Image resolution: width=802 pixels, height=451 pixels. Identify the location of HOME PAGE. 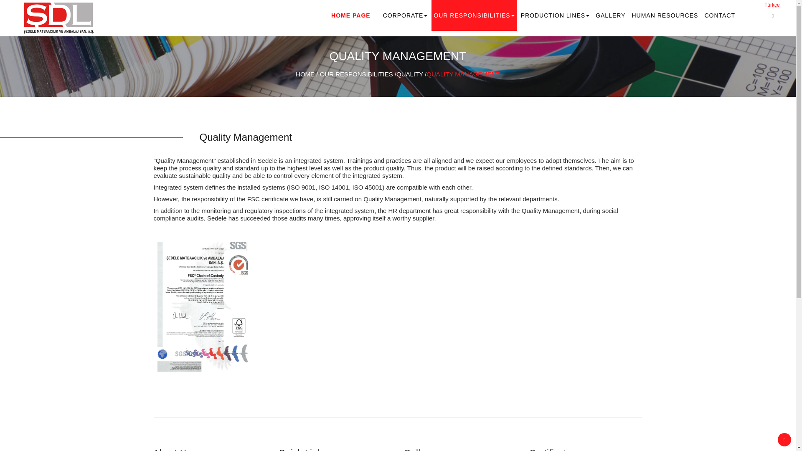
(351, 15).